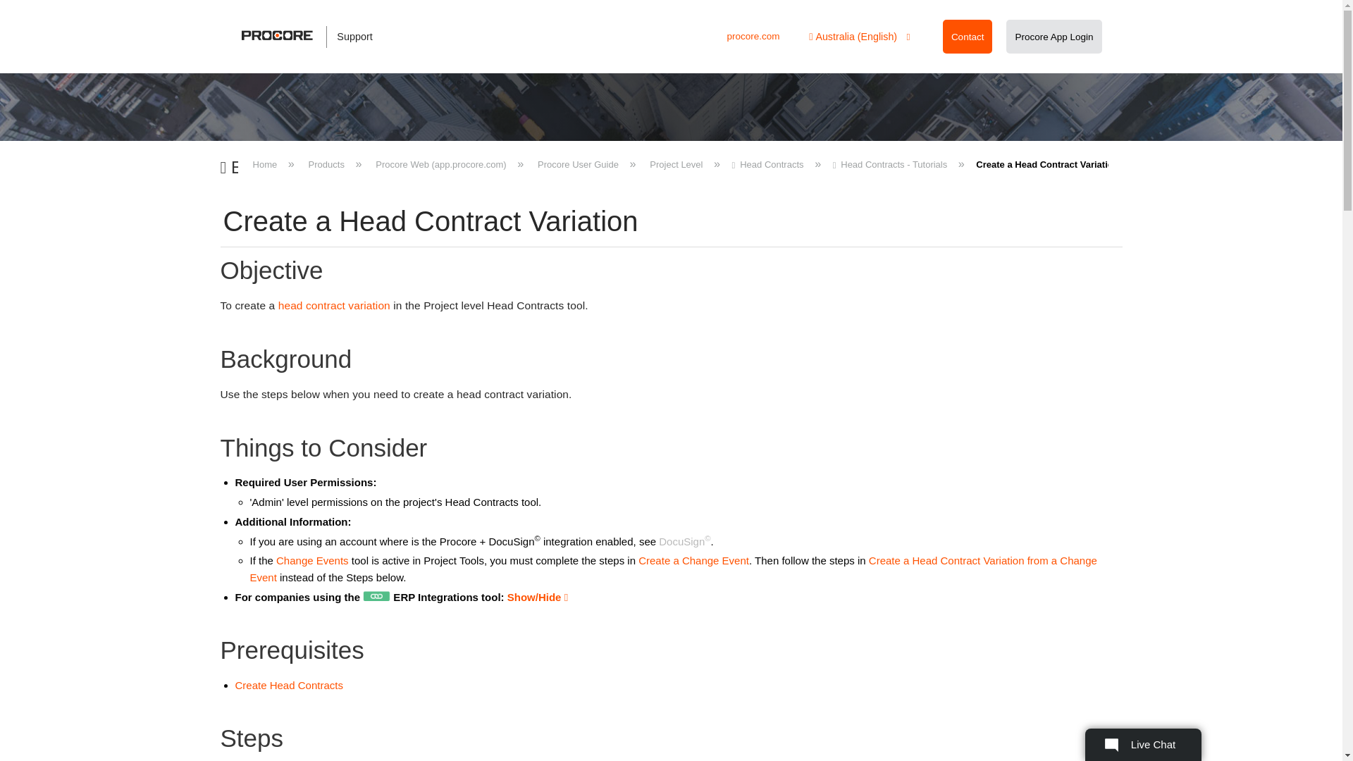  What do you see at coordinates (676, 163) in the screenshot?
I see `Project Level` at bounding box center [676, 163].